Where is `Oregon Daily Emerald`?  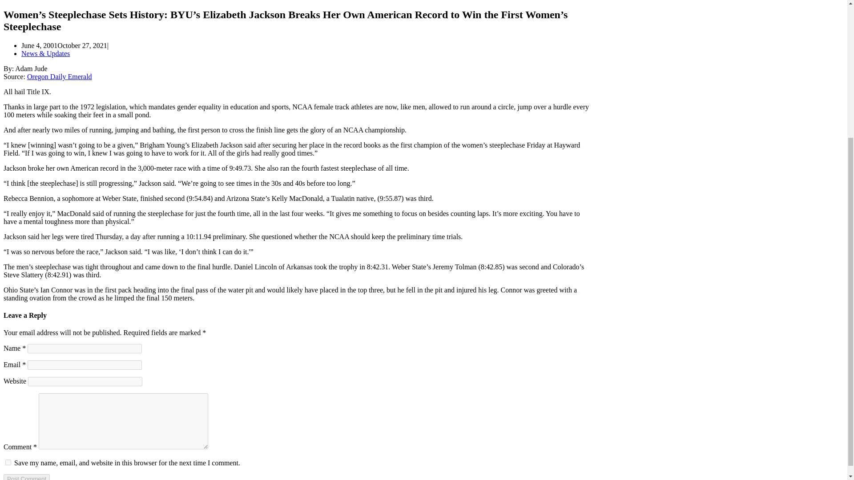 Oregon Daily Emerald is located at coordinates (60, 76).